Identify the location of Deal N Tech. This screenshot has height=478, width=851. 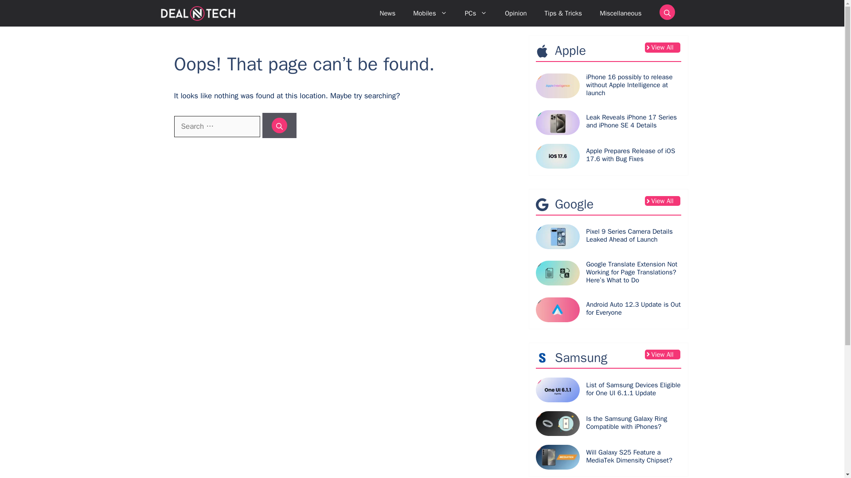
(198, 13).